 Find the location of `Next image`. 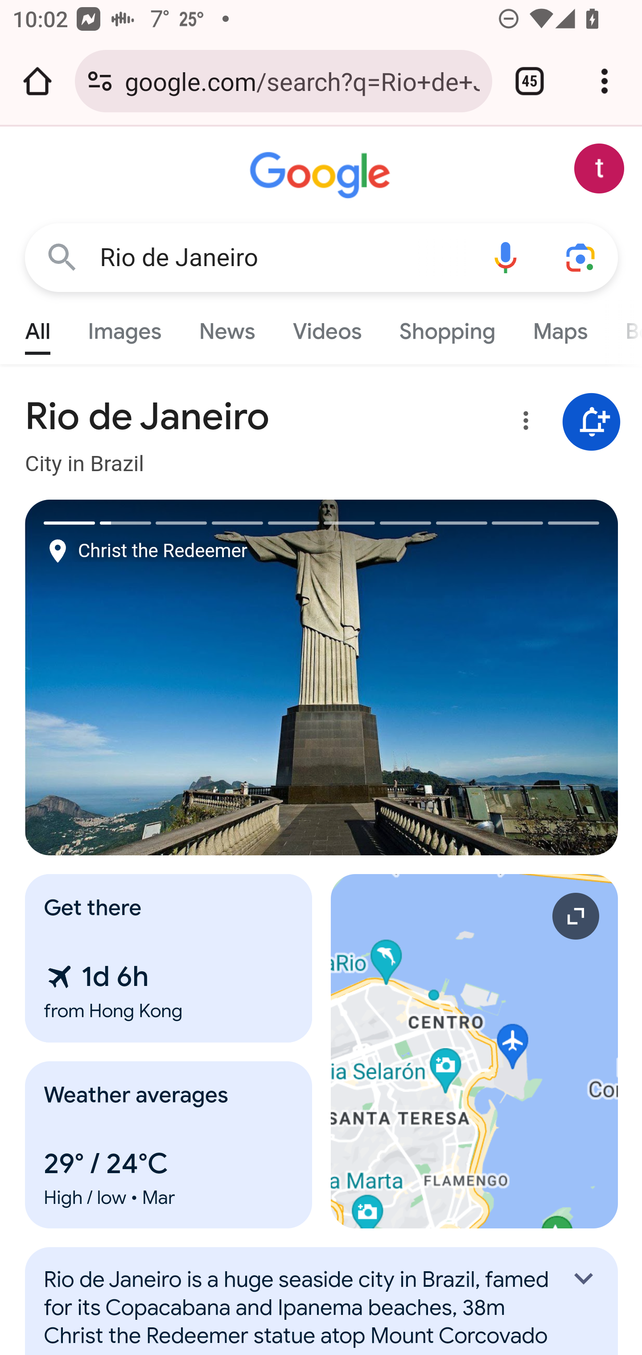

Next image is located at coordinates (470, 677).